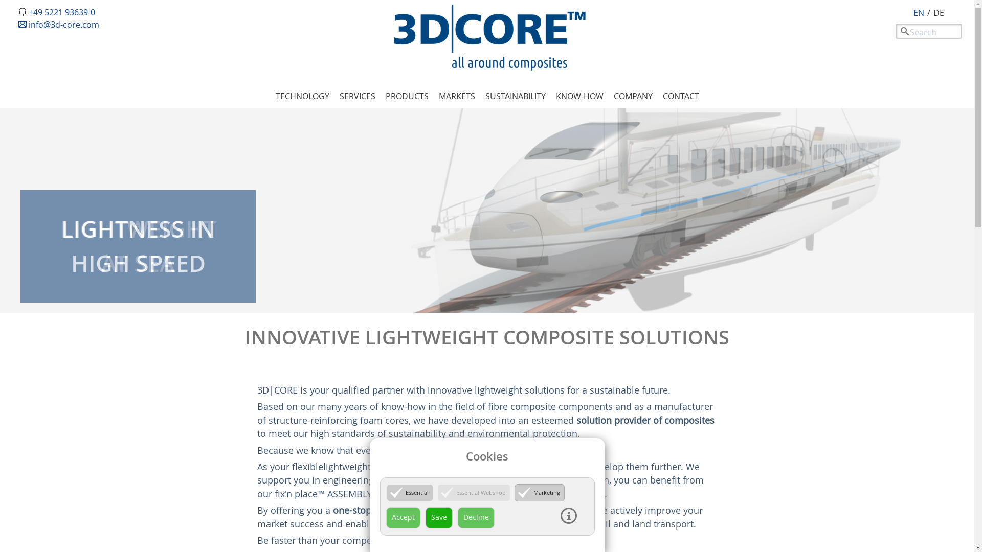 The width and height of the screenshot is (982, 552). What do you see at coordinates (633, 96) in the screenshot?
I see `COMPANY` at bounding box center [633, 96].